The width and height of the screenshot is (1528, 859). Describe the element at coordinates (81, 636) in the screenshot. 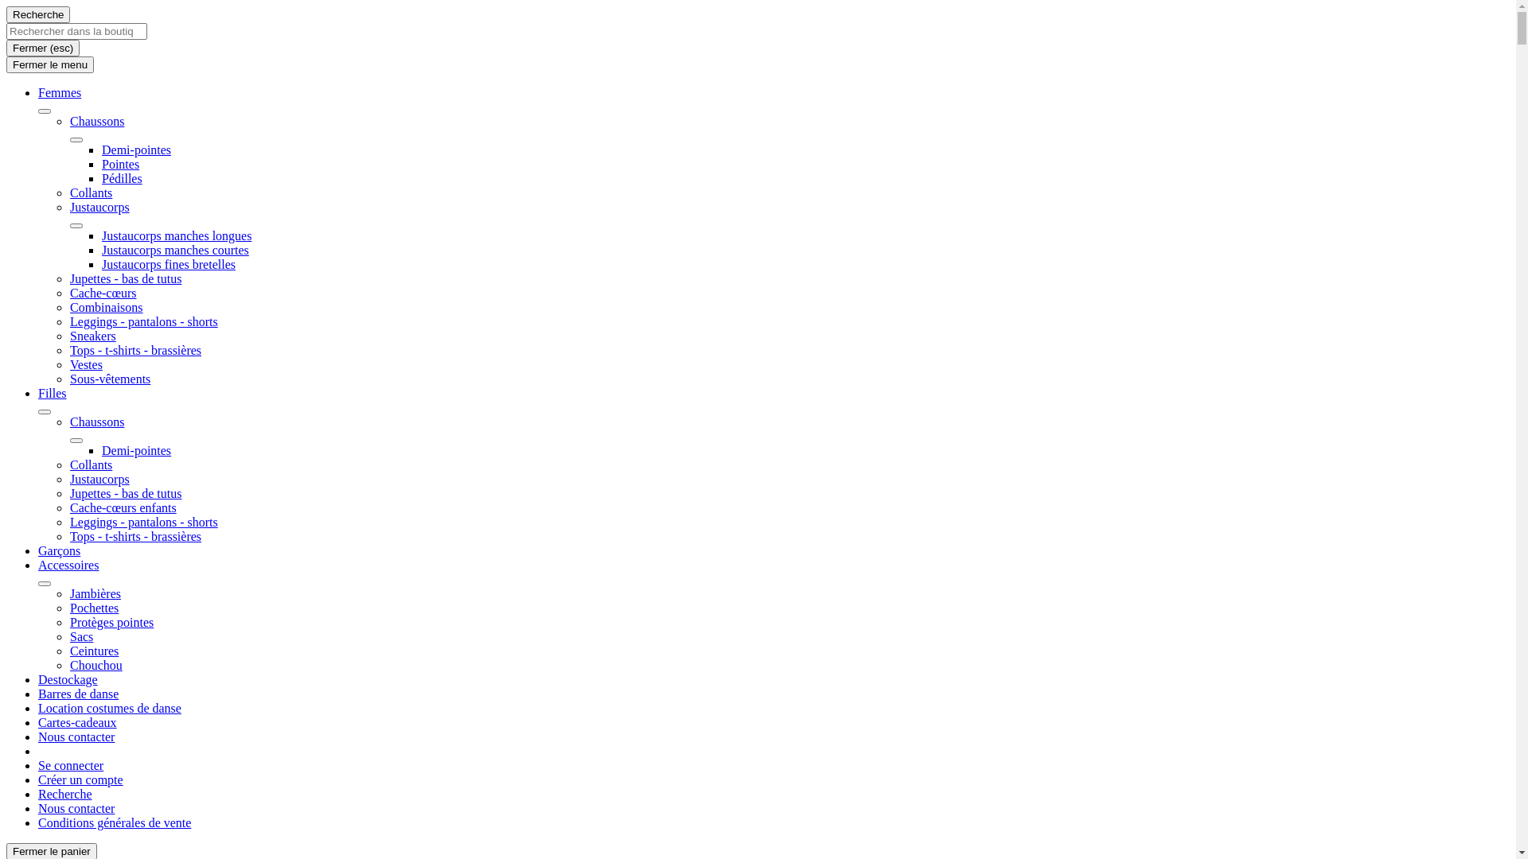

I see `Sacs` at that location.